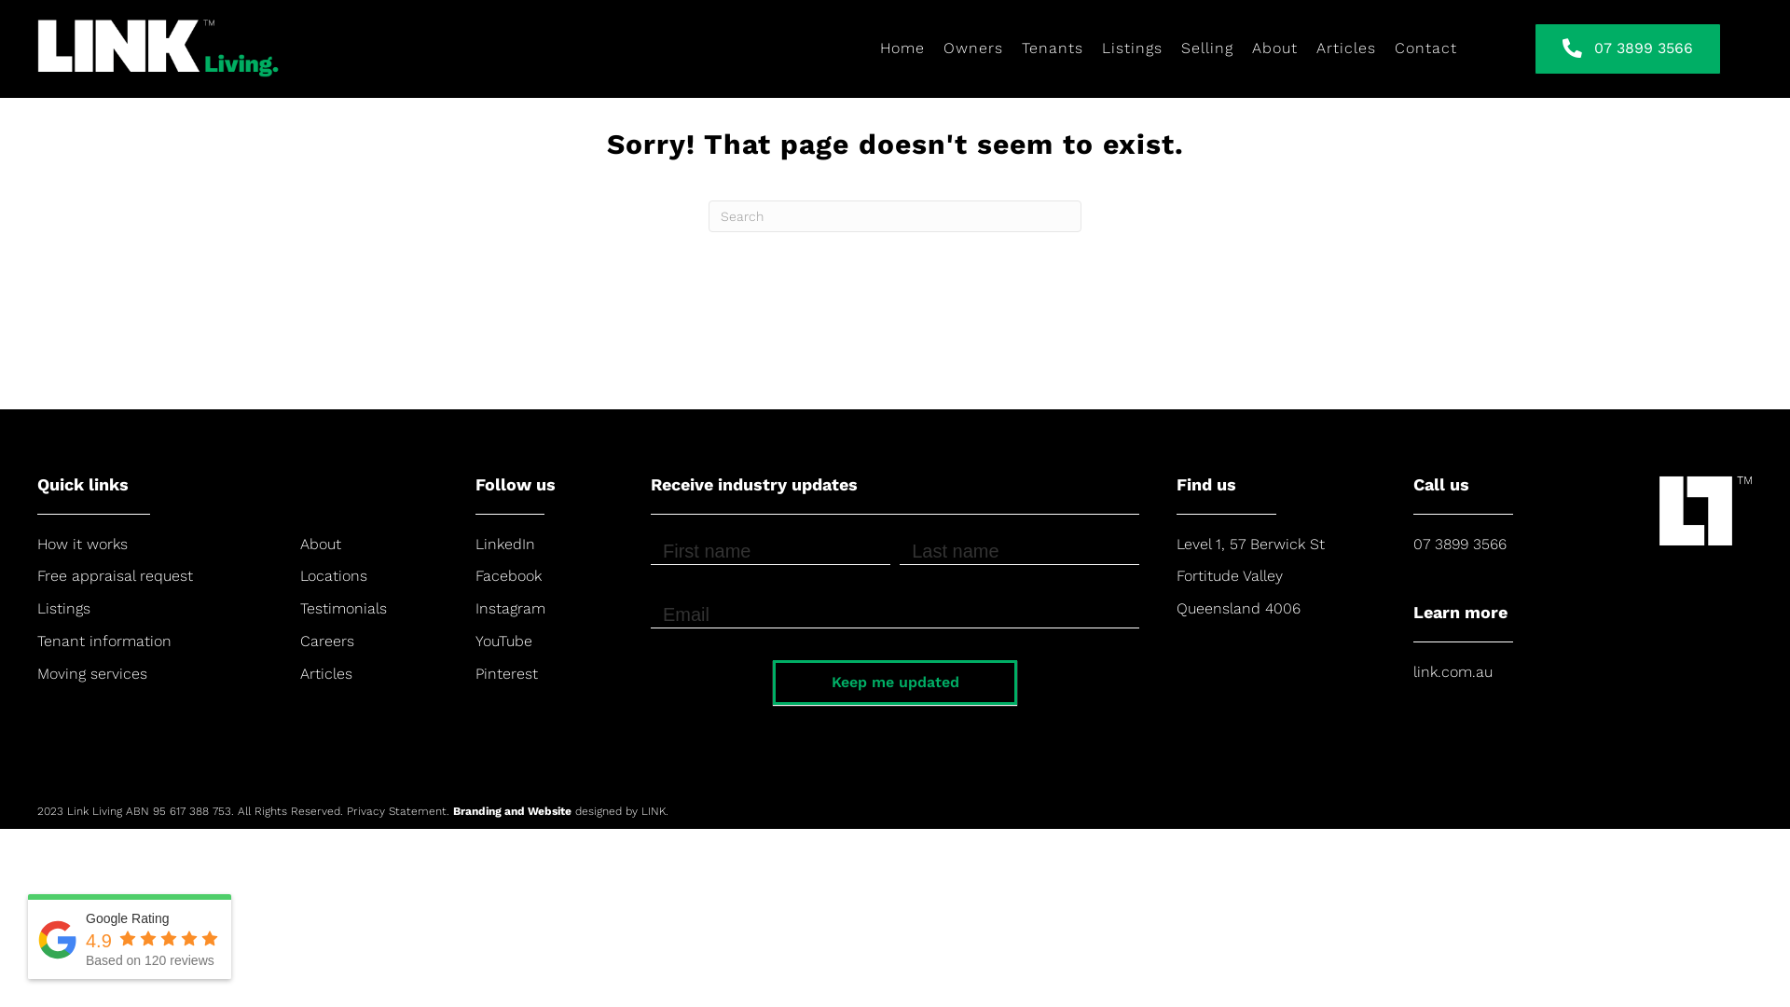 The height and width of the screenshot is (1007, 1790). I want to click on Level 1, 57 Berwick St, so click(1251, 545).